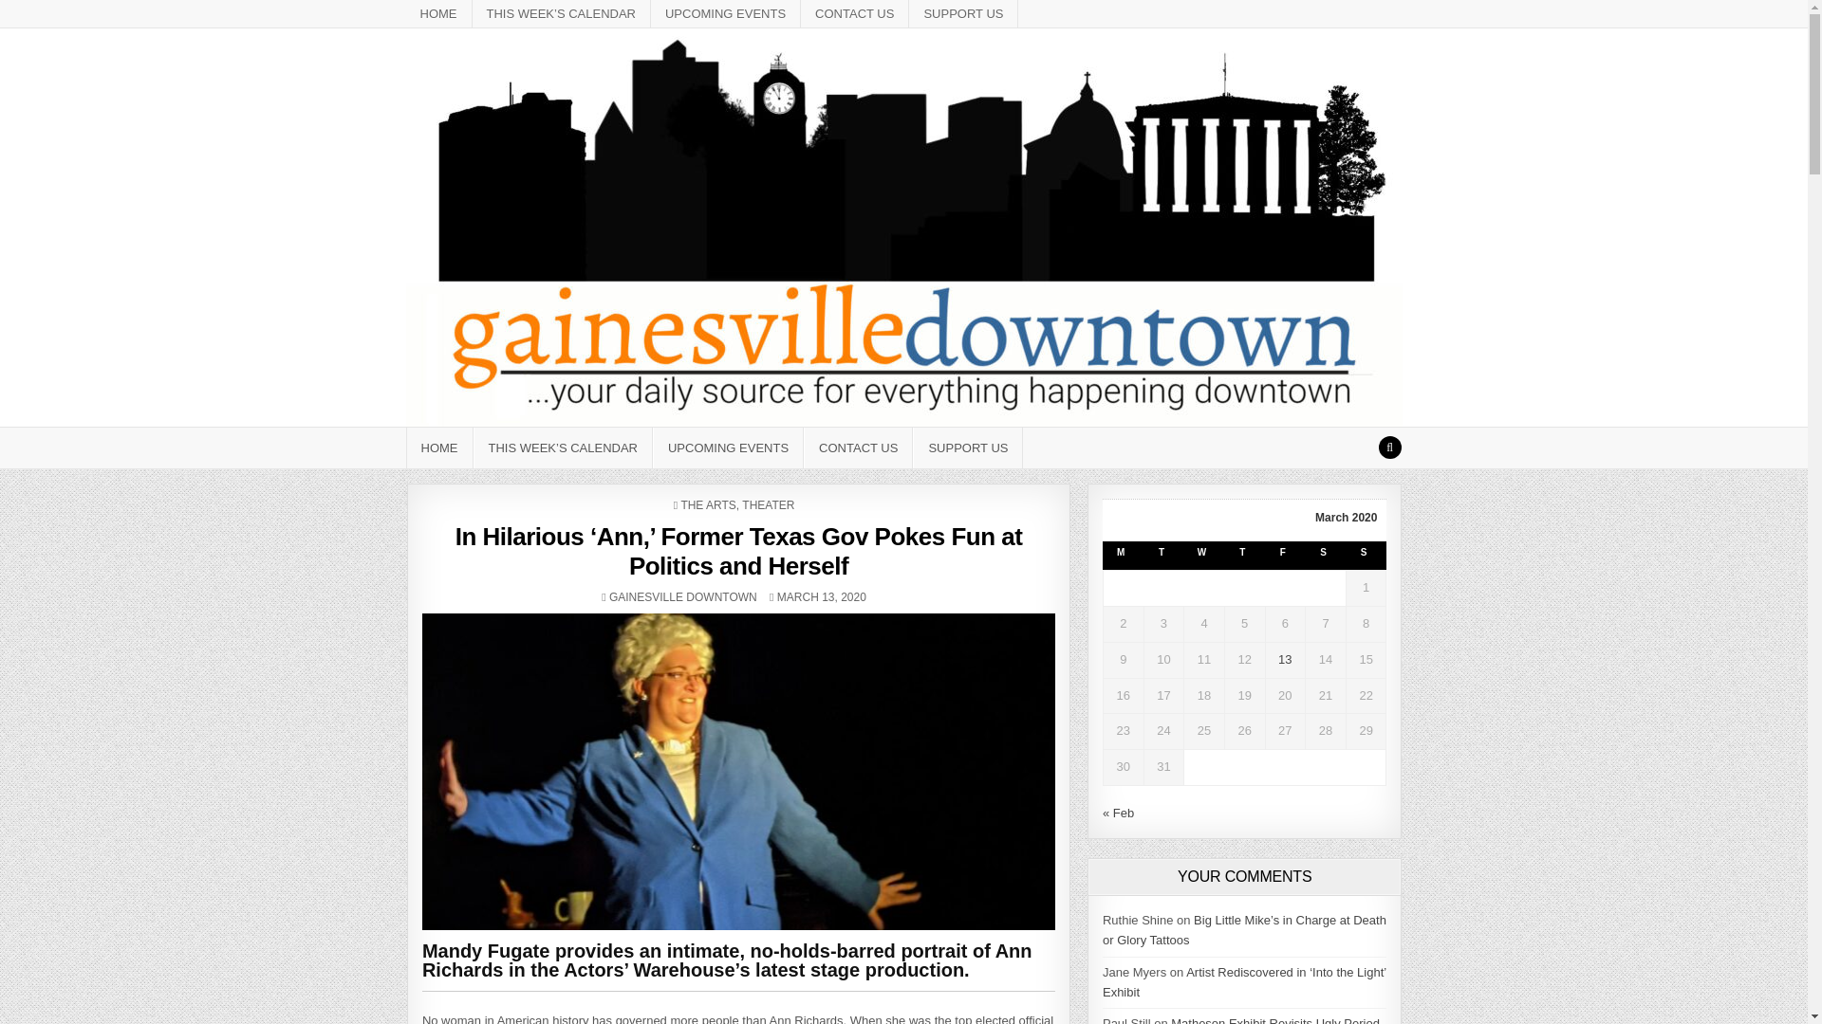 The width and height of the screenshot is (1822, 1024). Describe the element at coordinates (768, 504) in the screenshot. I see `CONTACT US` at that location.